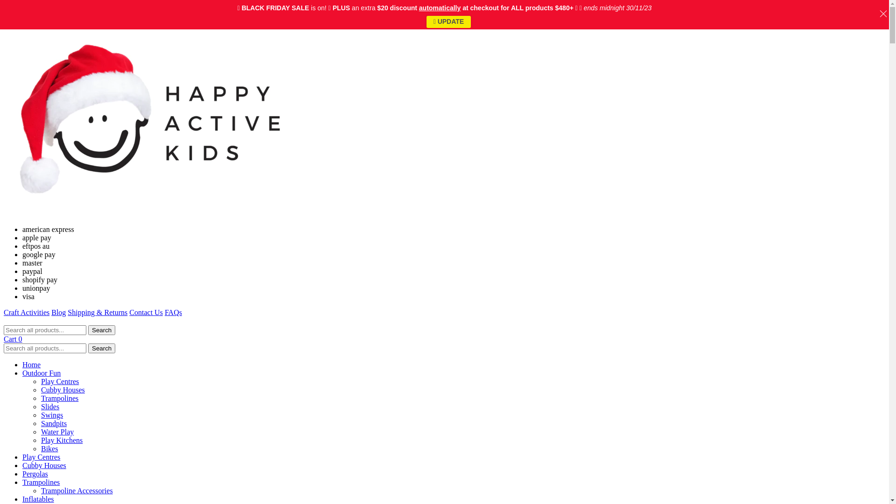  I want to click on Play Centres, so click(60, 382).